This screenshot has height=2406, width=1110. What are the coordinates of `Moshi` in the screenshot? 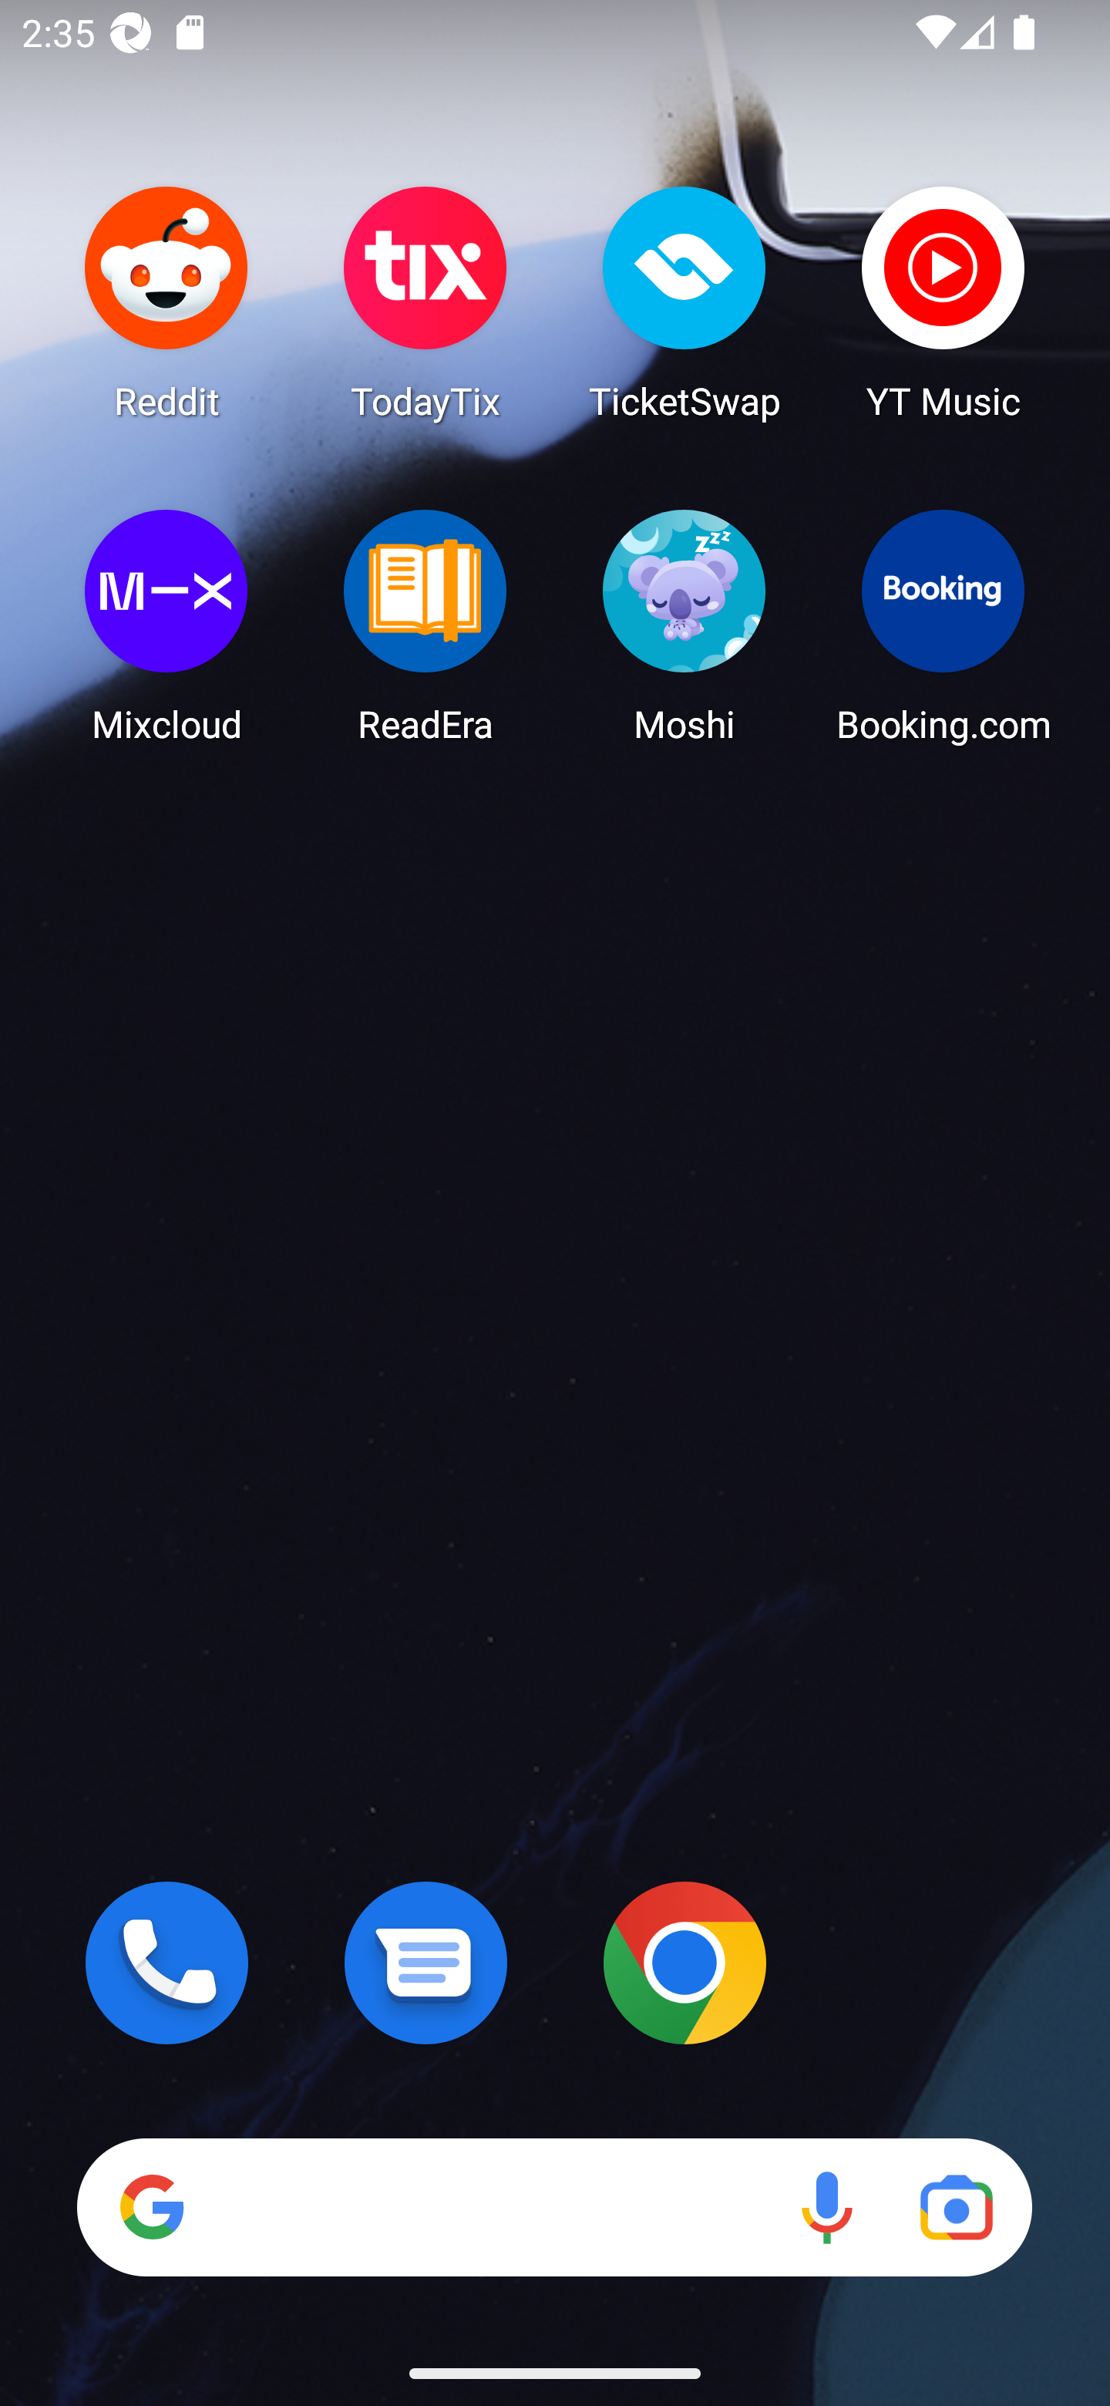 It's located at (684, 625).